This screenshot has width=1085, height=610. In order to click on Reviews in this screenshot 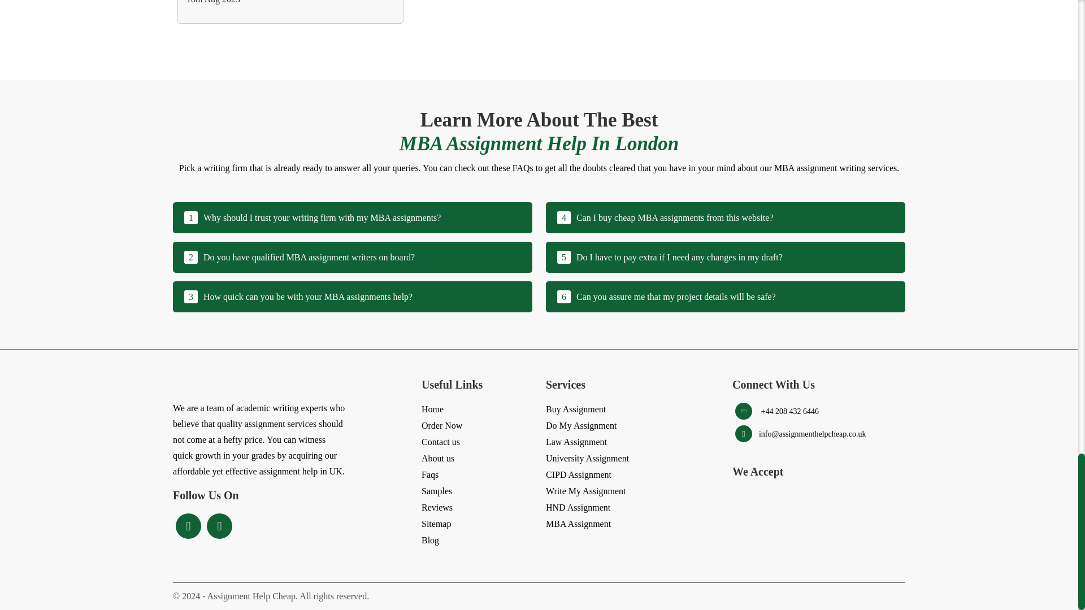, I will do `click(437, 507)`.